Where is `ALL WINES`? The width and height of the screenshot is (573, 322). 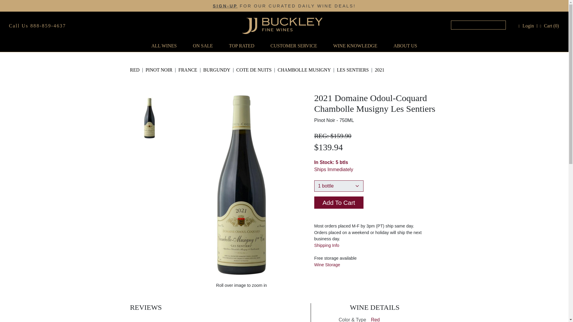
ALL WINES is located at coordinates (164, 46).